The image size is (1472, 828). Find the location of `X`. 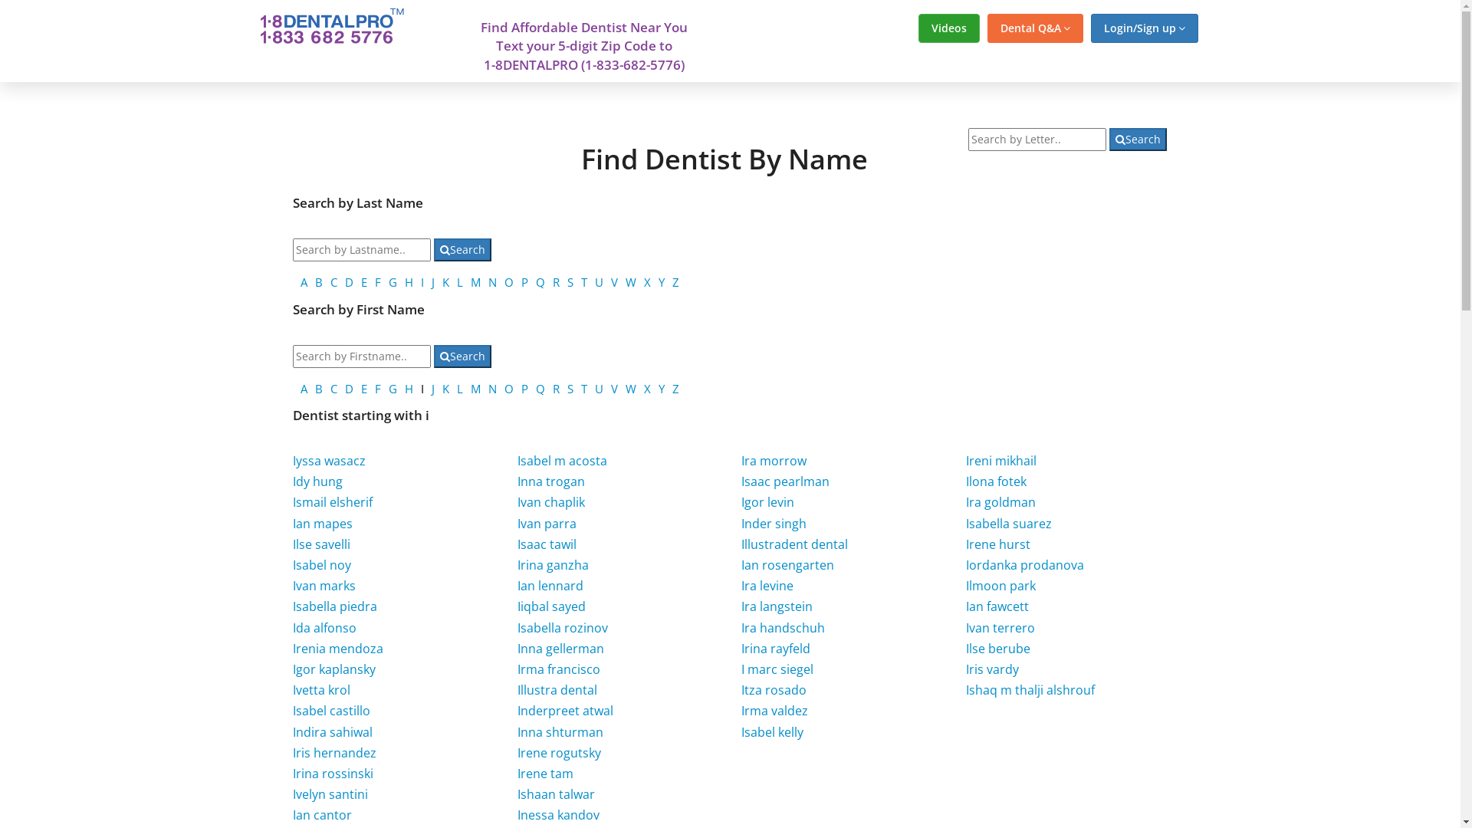

X is located at coordinates (647, 282).